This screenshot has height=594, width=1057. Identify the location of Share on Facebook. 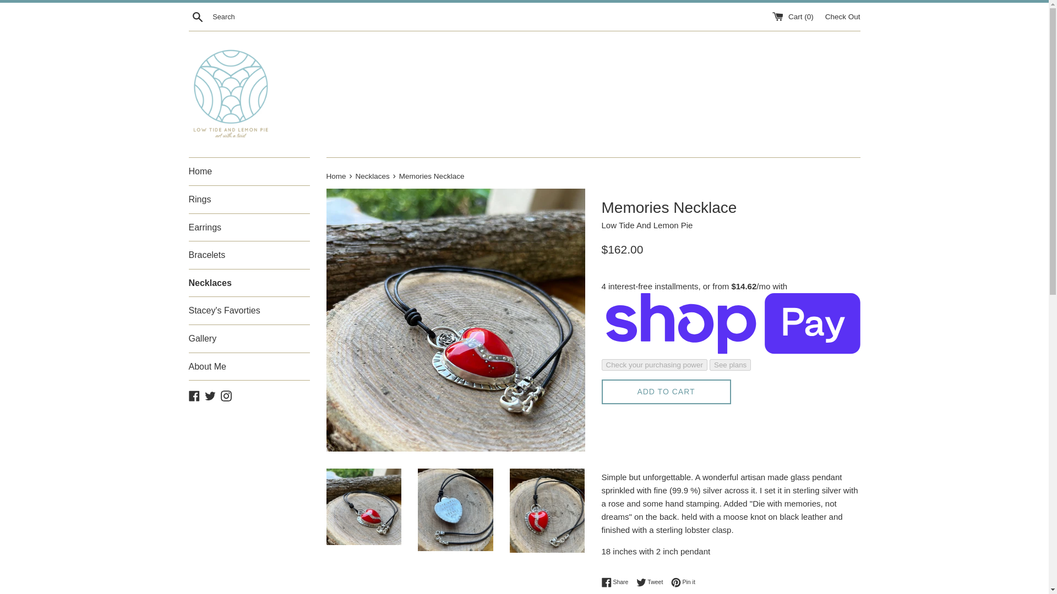
(617, 582).